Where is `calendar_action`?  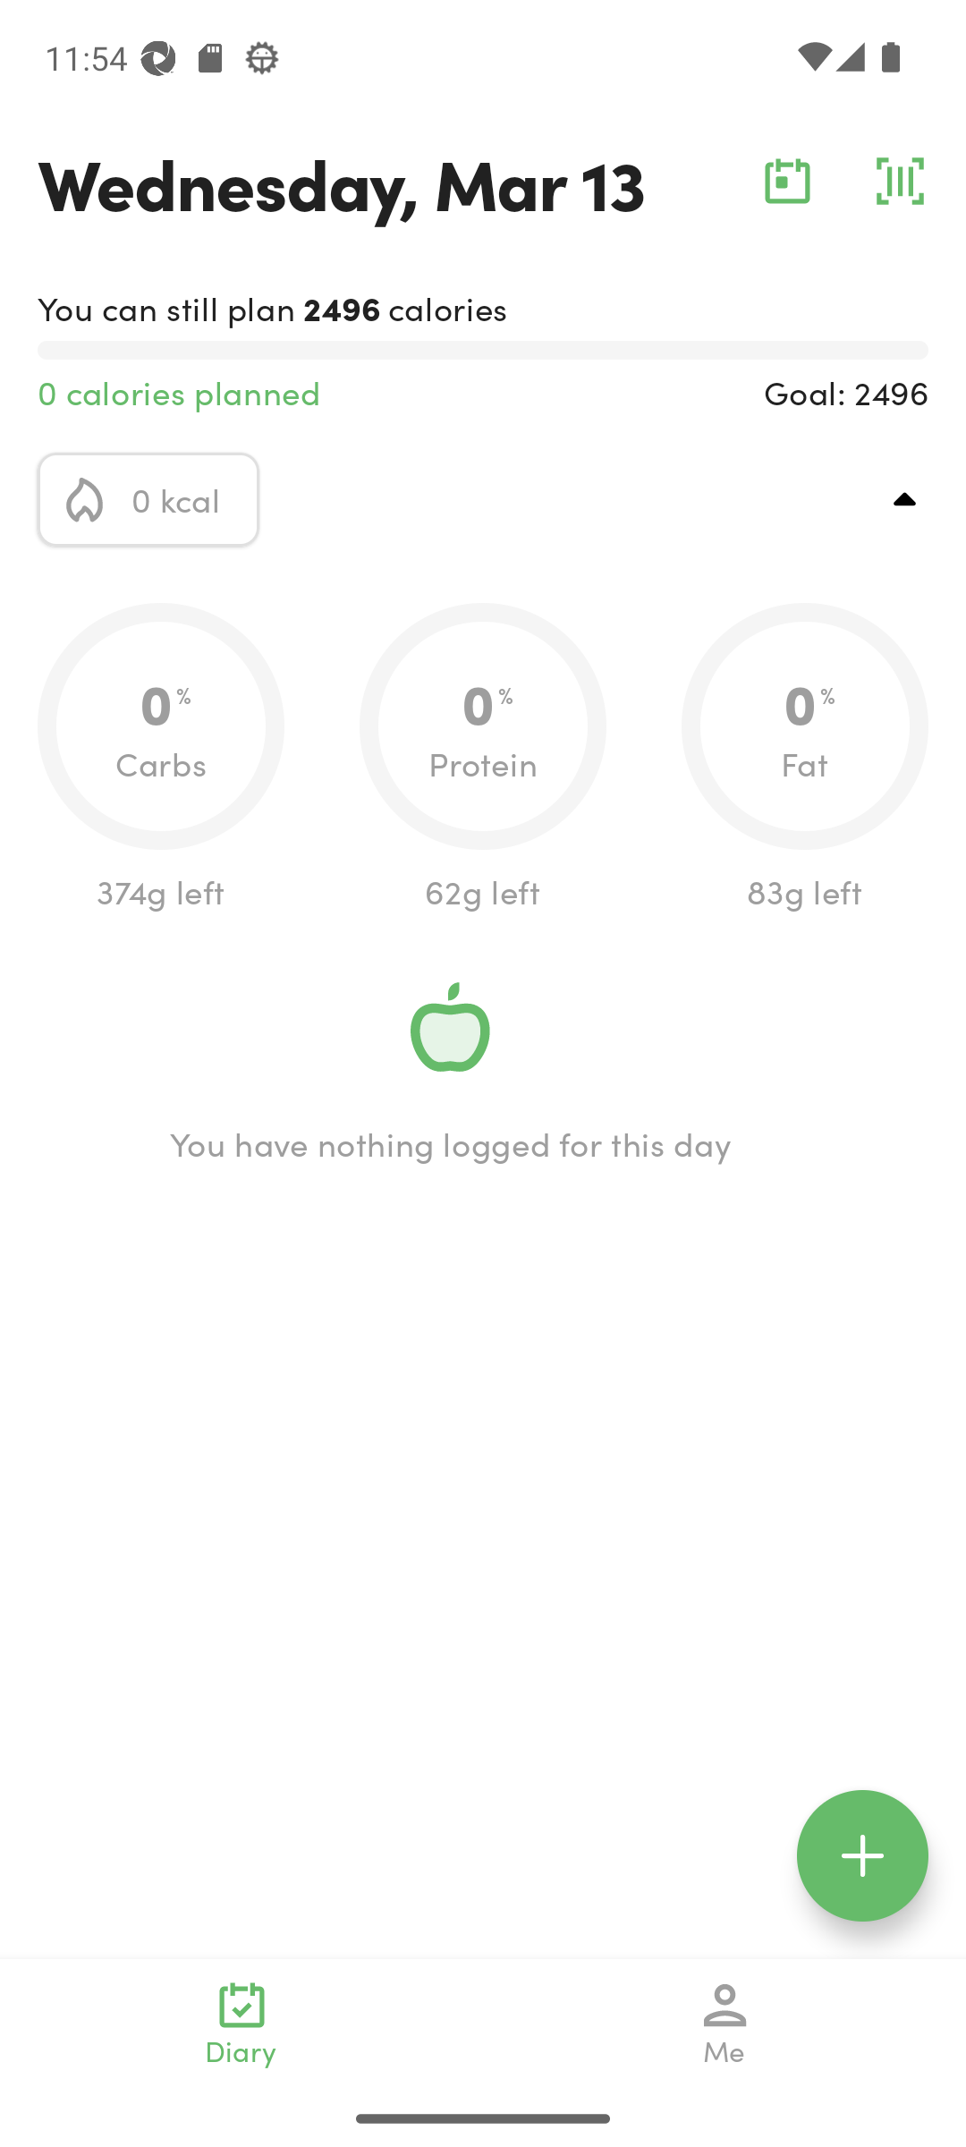 calendar_action is located at coordinates (787, 181).